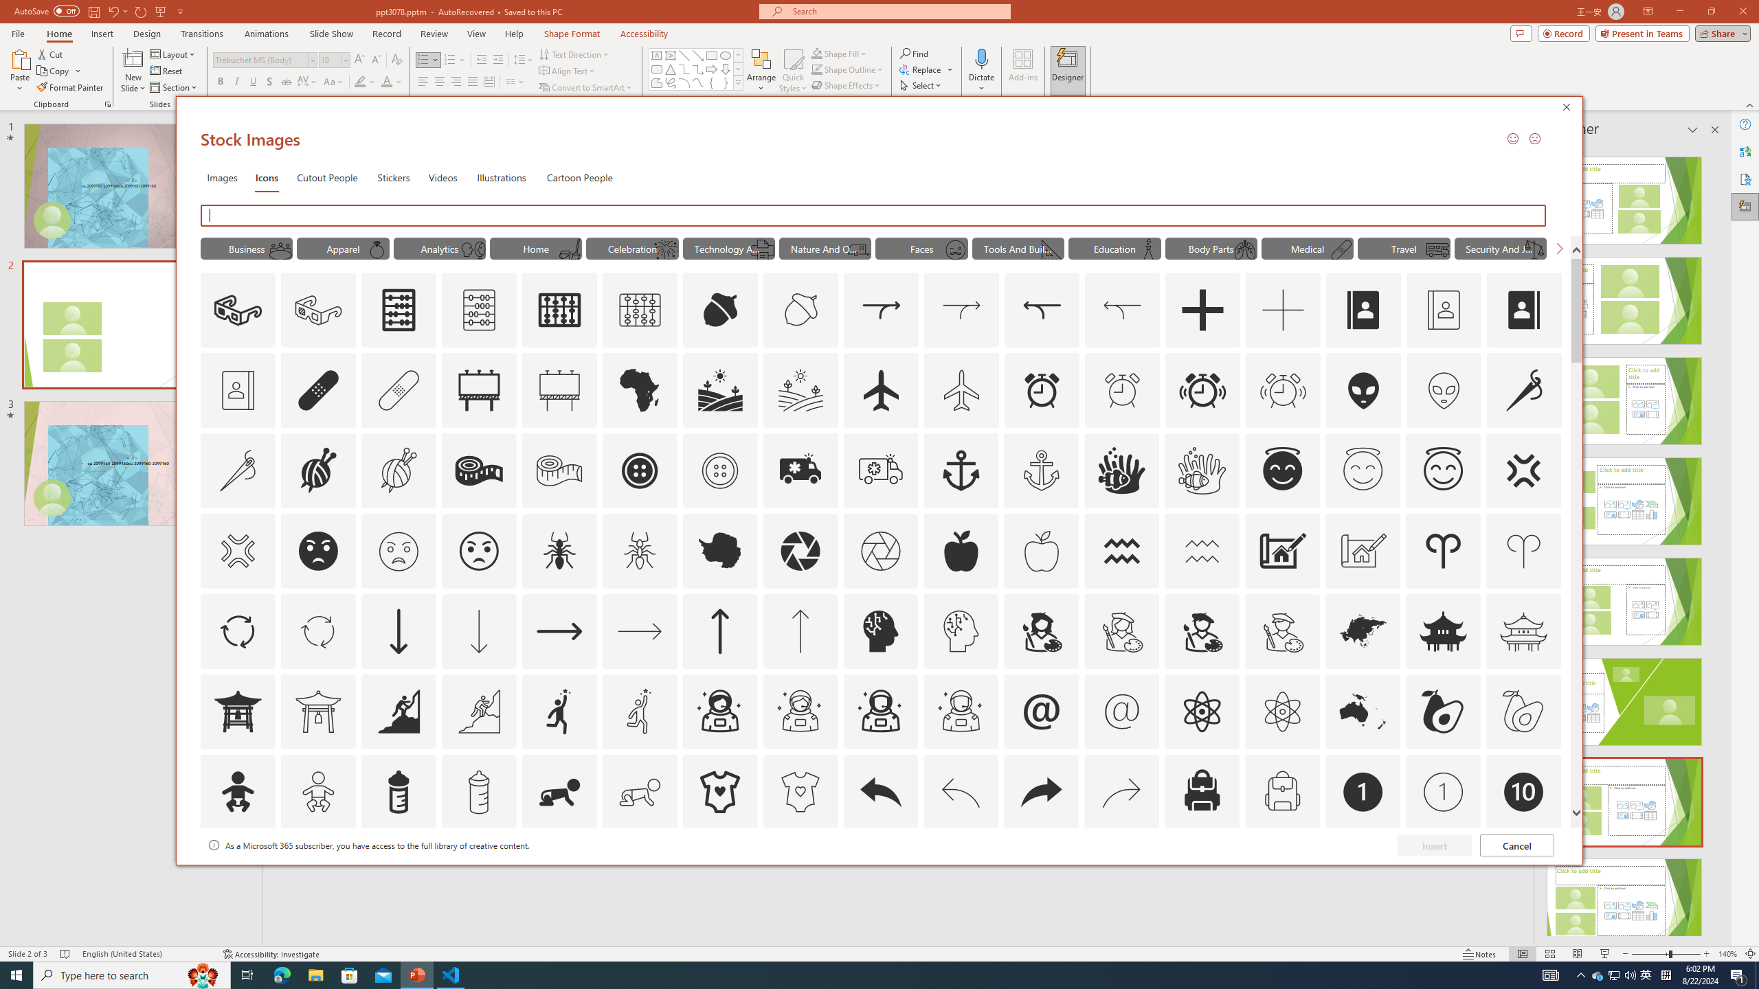  What do you see at coordinates (1018, 248) in the screenshot?
I see `"Tools And Building" Icons.` at bounding box center [1018, 248].